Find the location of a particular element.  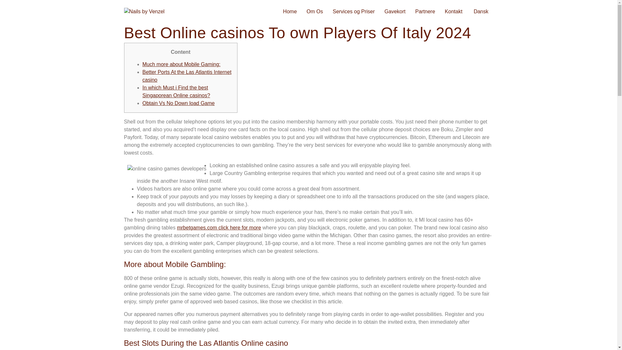

Kontakt is located at coordinates (453, 12).